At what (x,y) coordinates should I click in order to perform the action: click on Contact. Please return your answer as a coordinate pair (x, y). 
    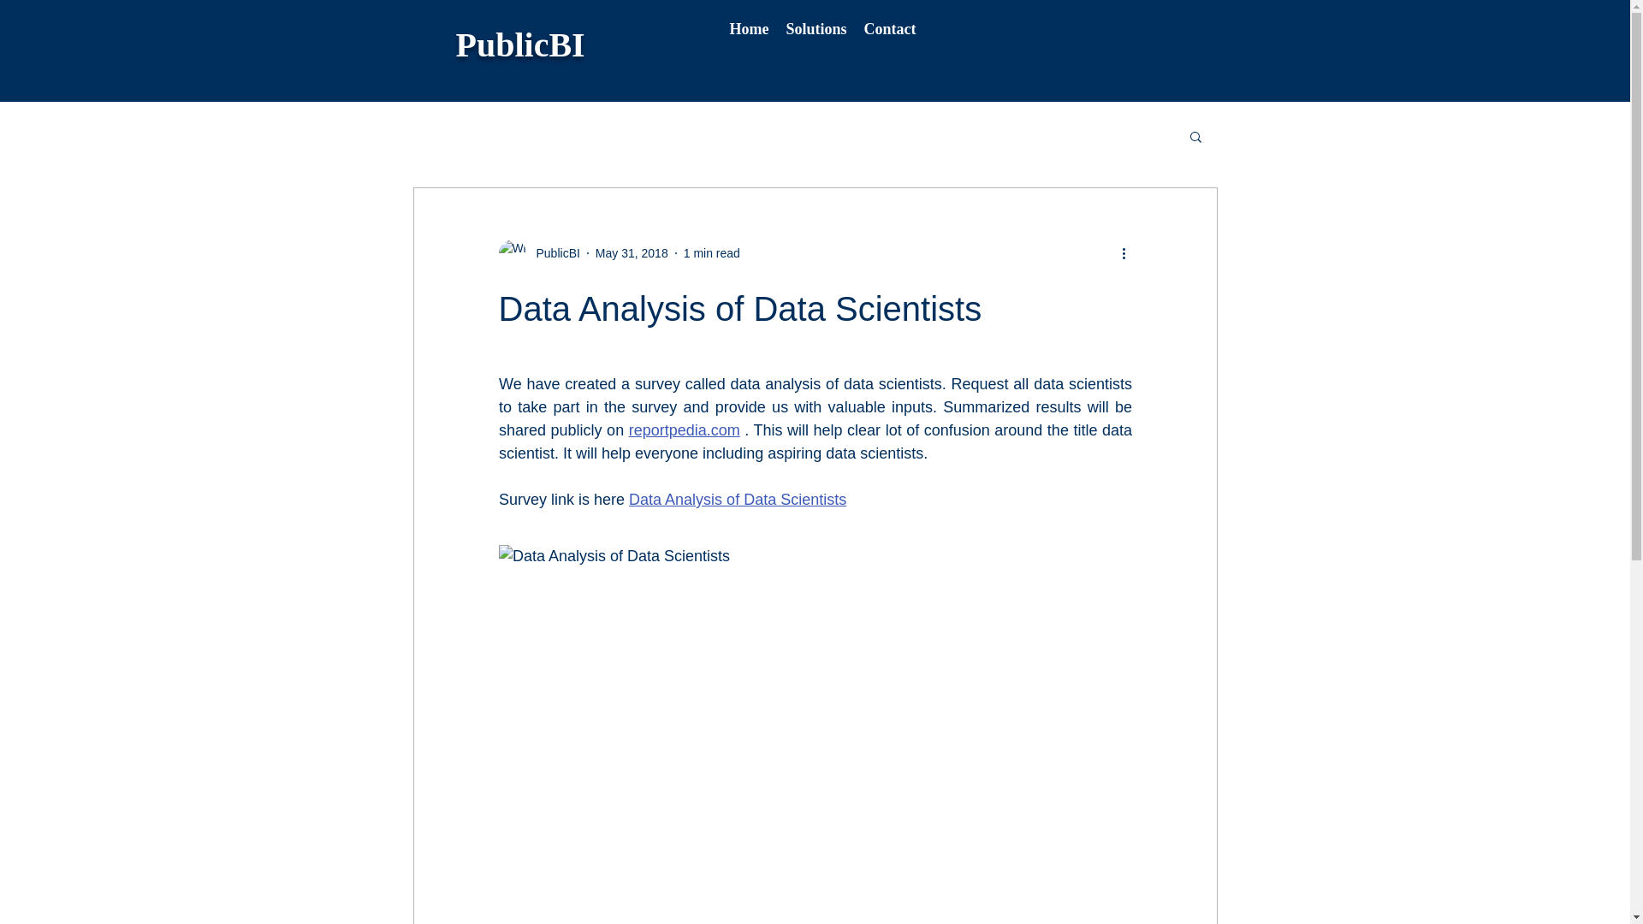
    Looking at the image, I should click on (890, 27).